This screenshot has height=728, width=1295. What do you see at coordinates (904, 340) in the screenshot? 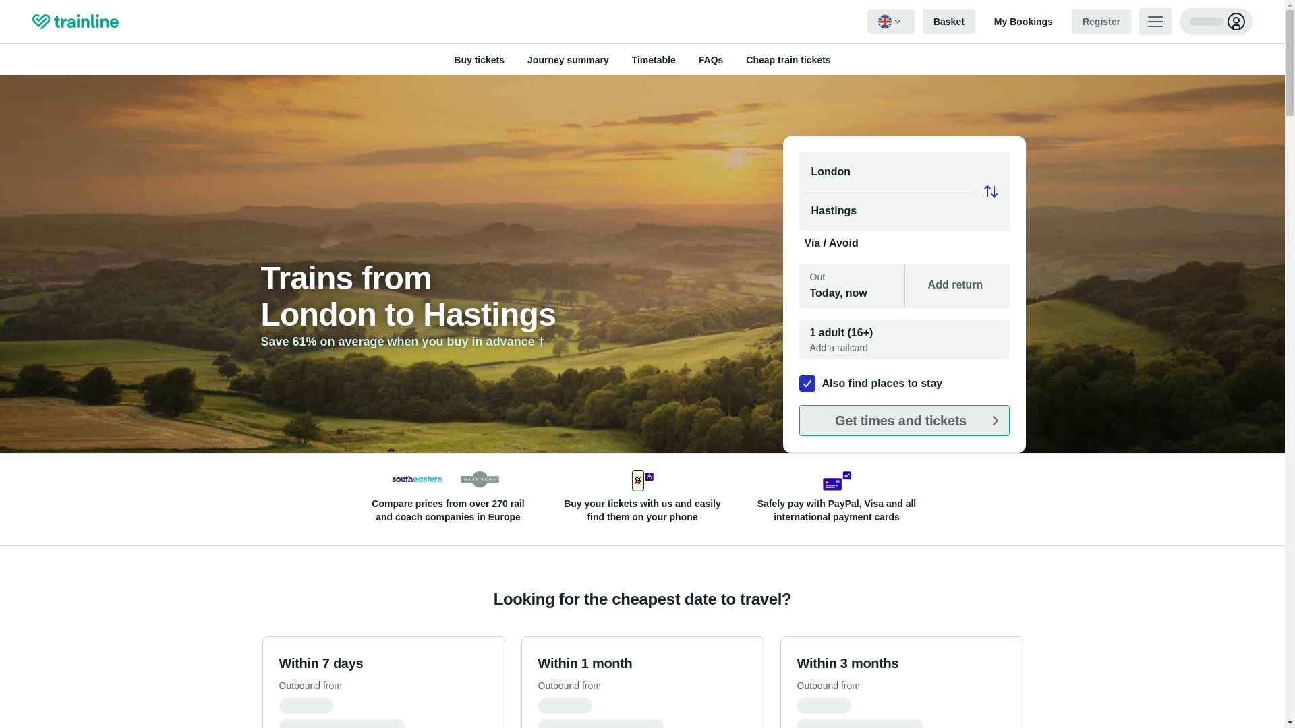
I see `Select other passengers` at bounding box center [904, 340].